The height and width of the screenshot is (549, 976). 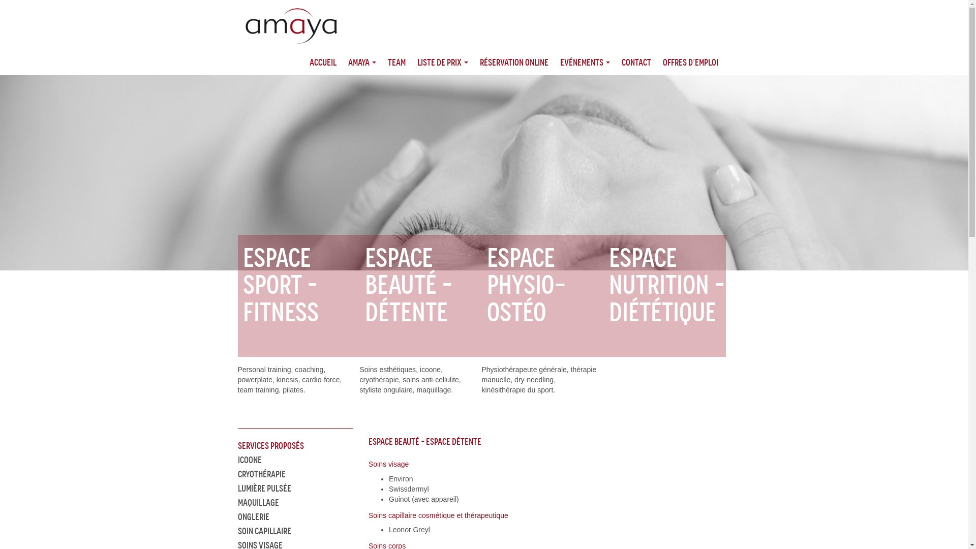 I want to click on ICOONE, so click(x=250, y=460).